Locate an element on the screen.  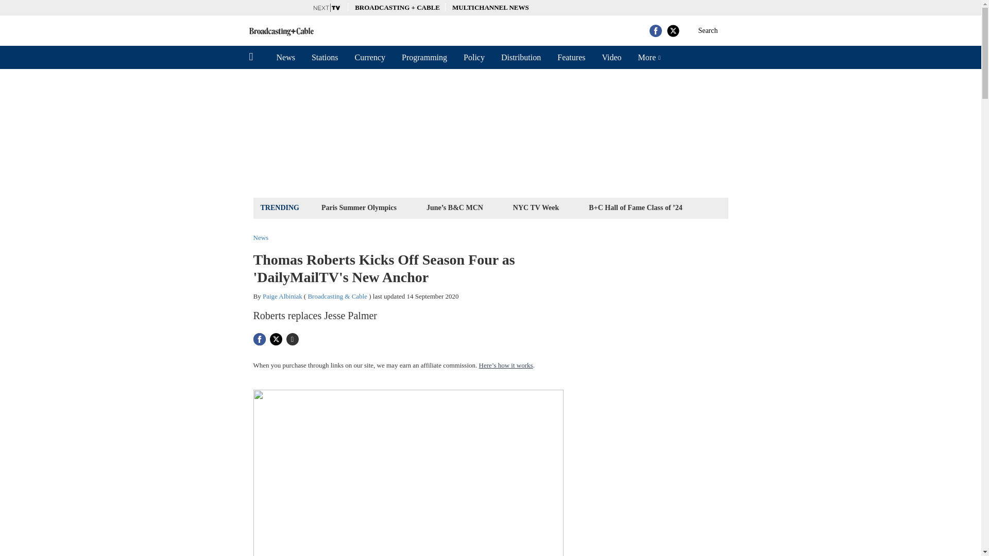
News is located at coordinates (285, 57).